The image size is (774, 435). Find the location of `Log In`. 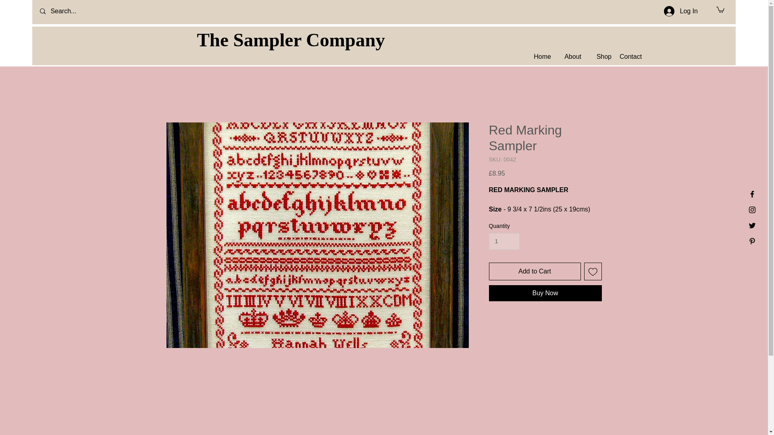

Log In is located at coordinates (681, 11).